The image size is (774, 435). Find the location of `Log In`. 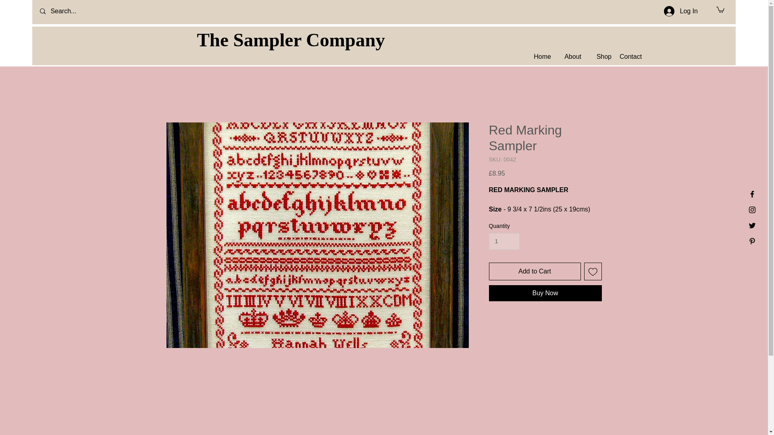

Log In is located at coordinates (681, 11).